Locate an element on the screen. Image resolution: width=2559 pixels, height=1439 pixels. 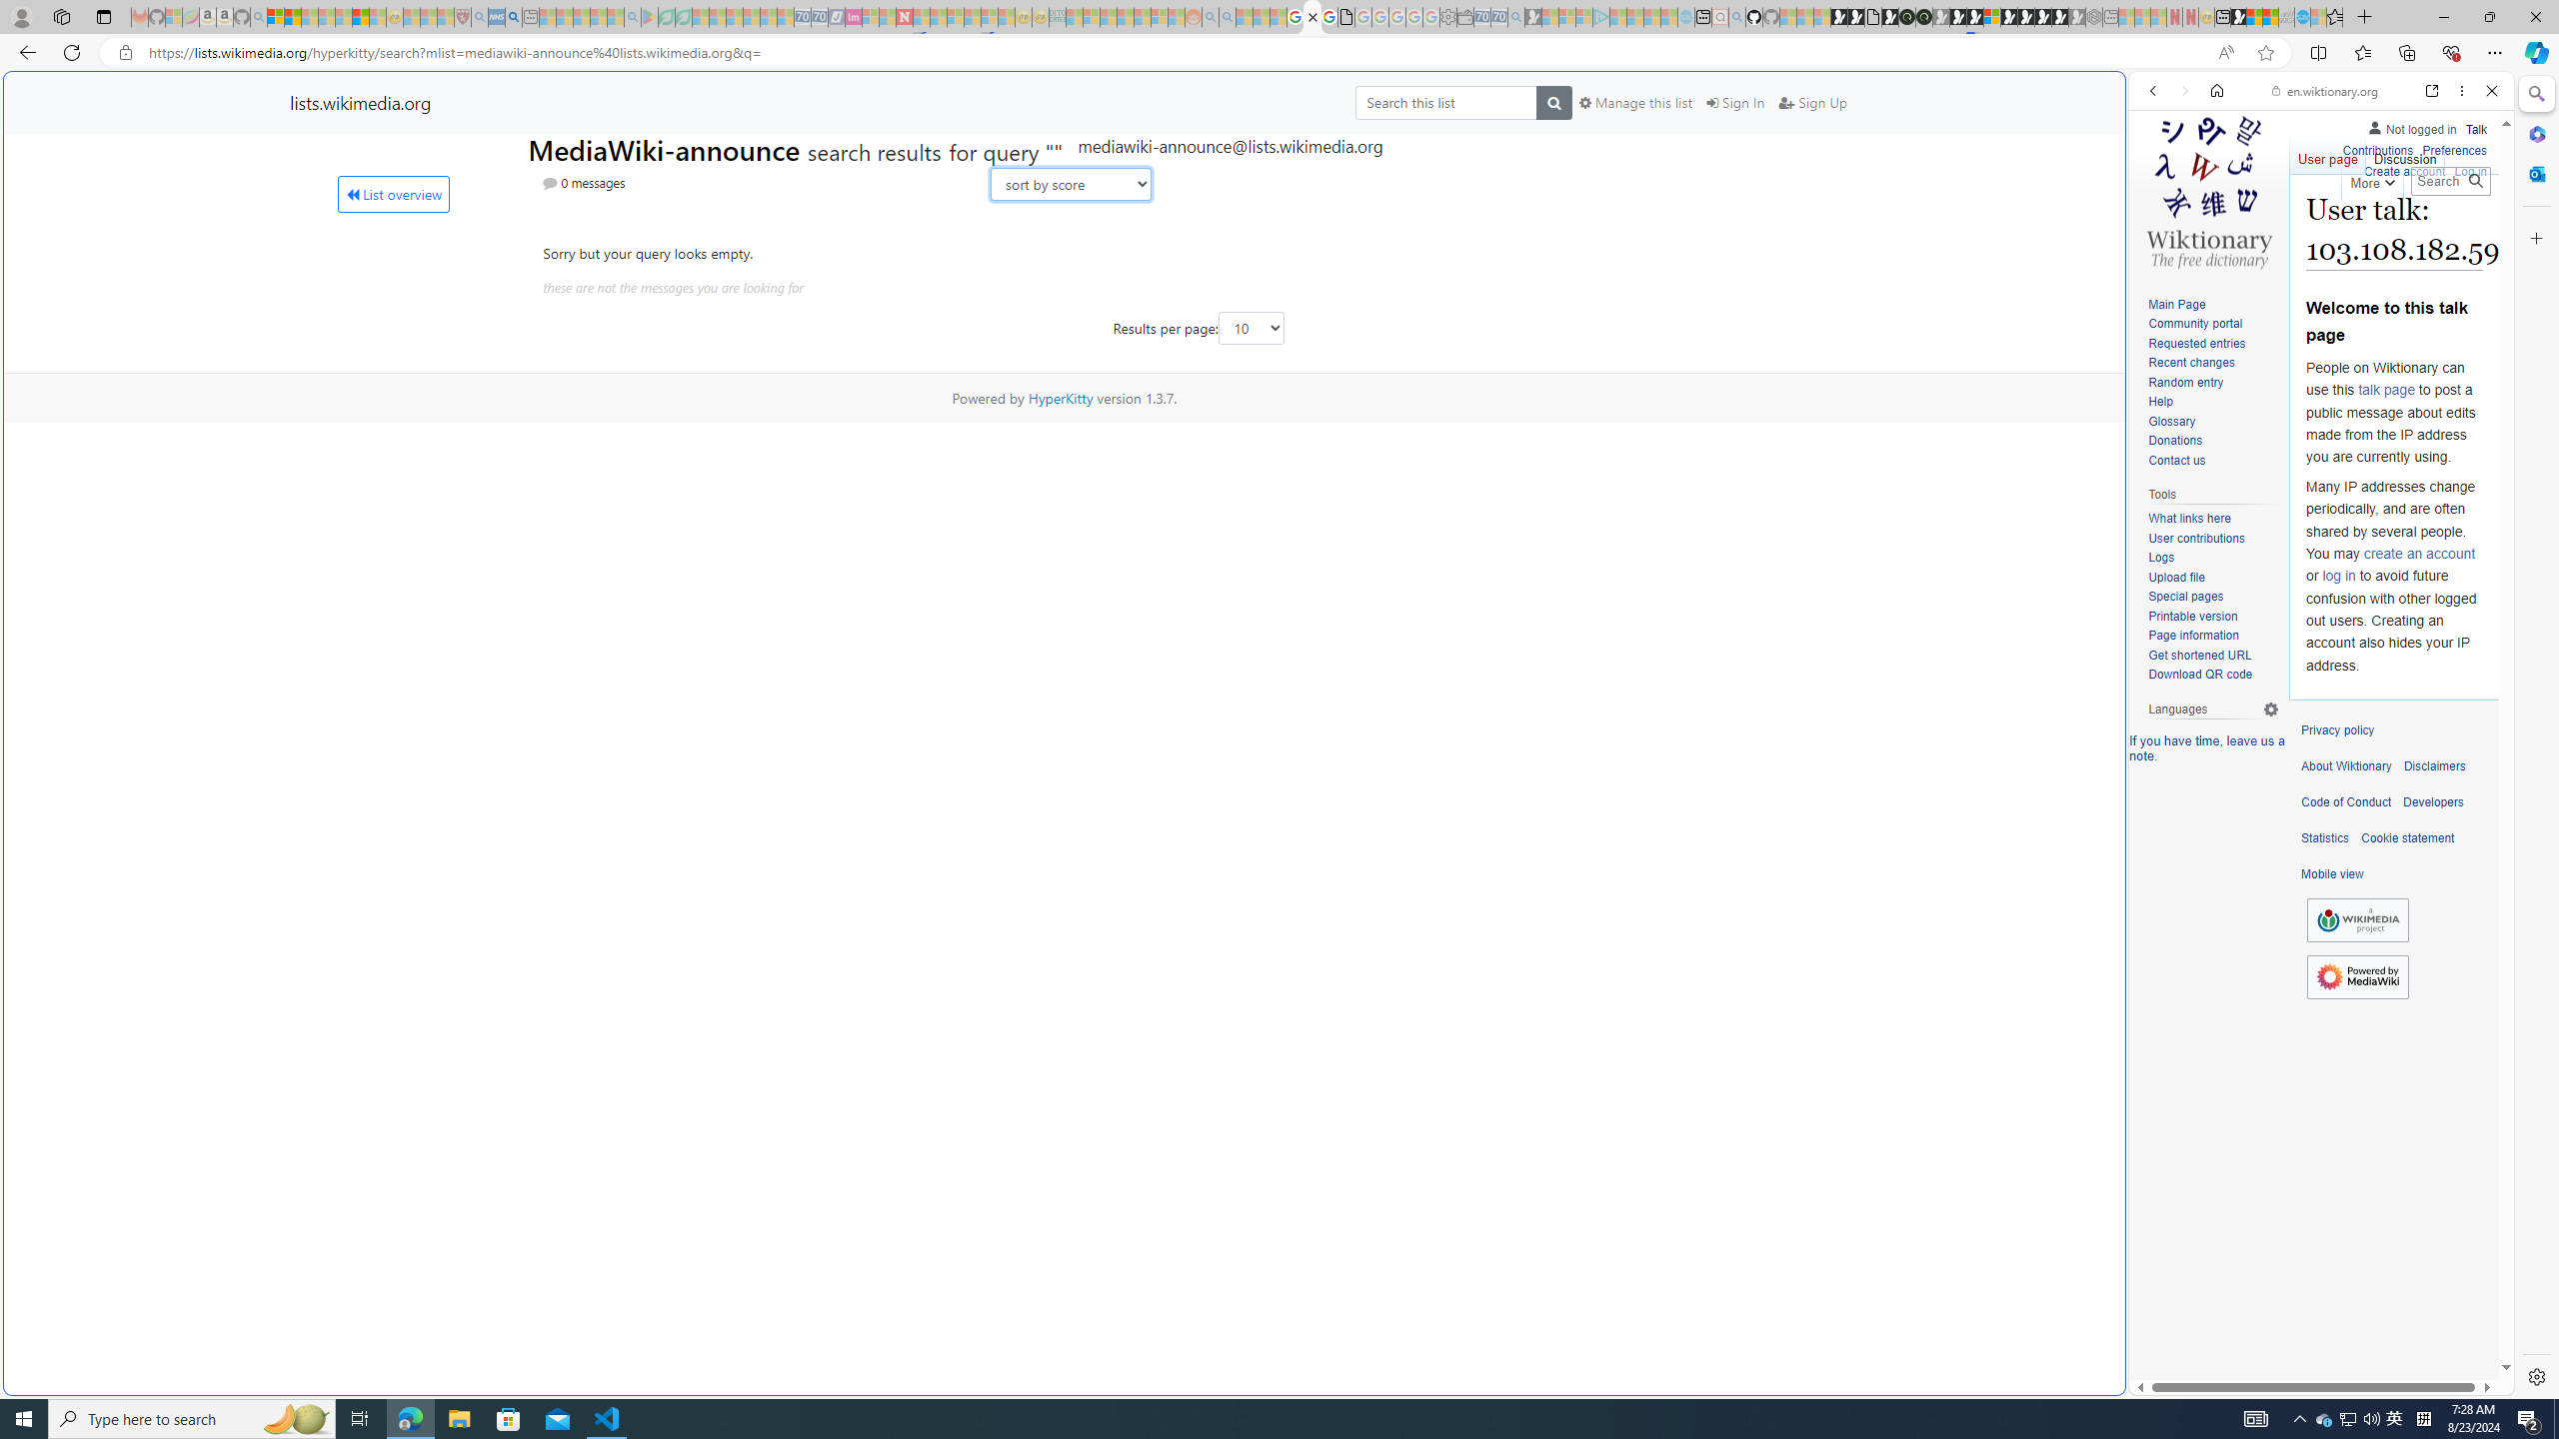
Privacy policy is located at coordinates (2337, 730).